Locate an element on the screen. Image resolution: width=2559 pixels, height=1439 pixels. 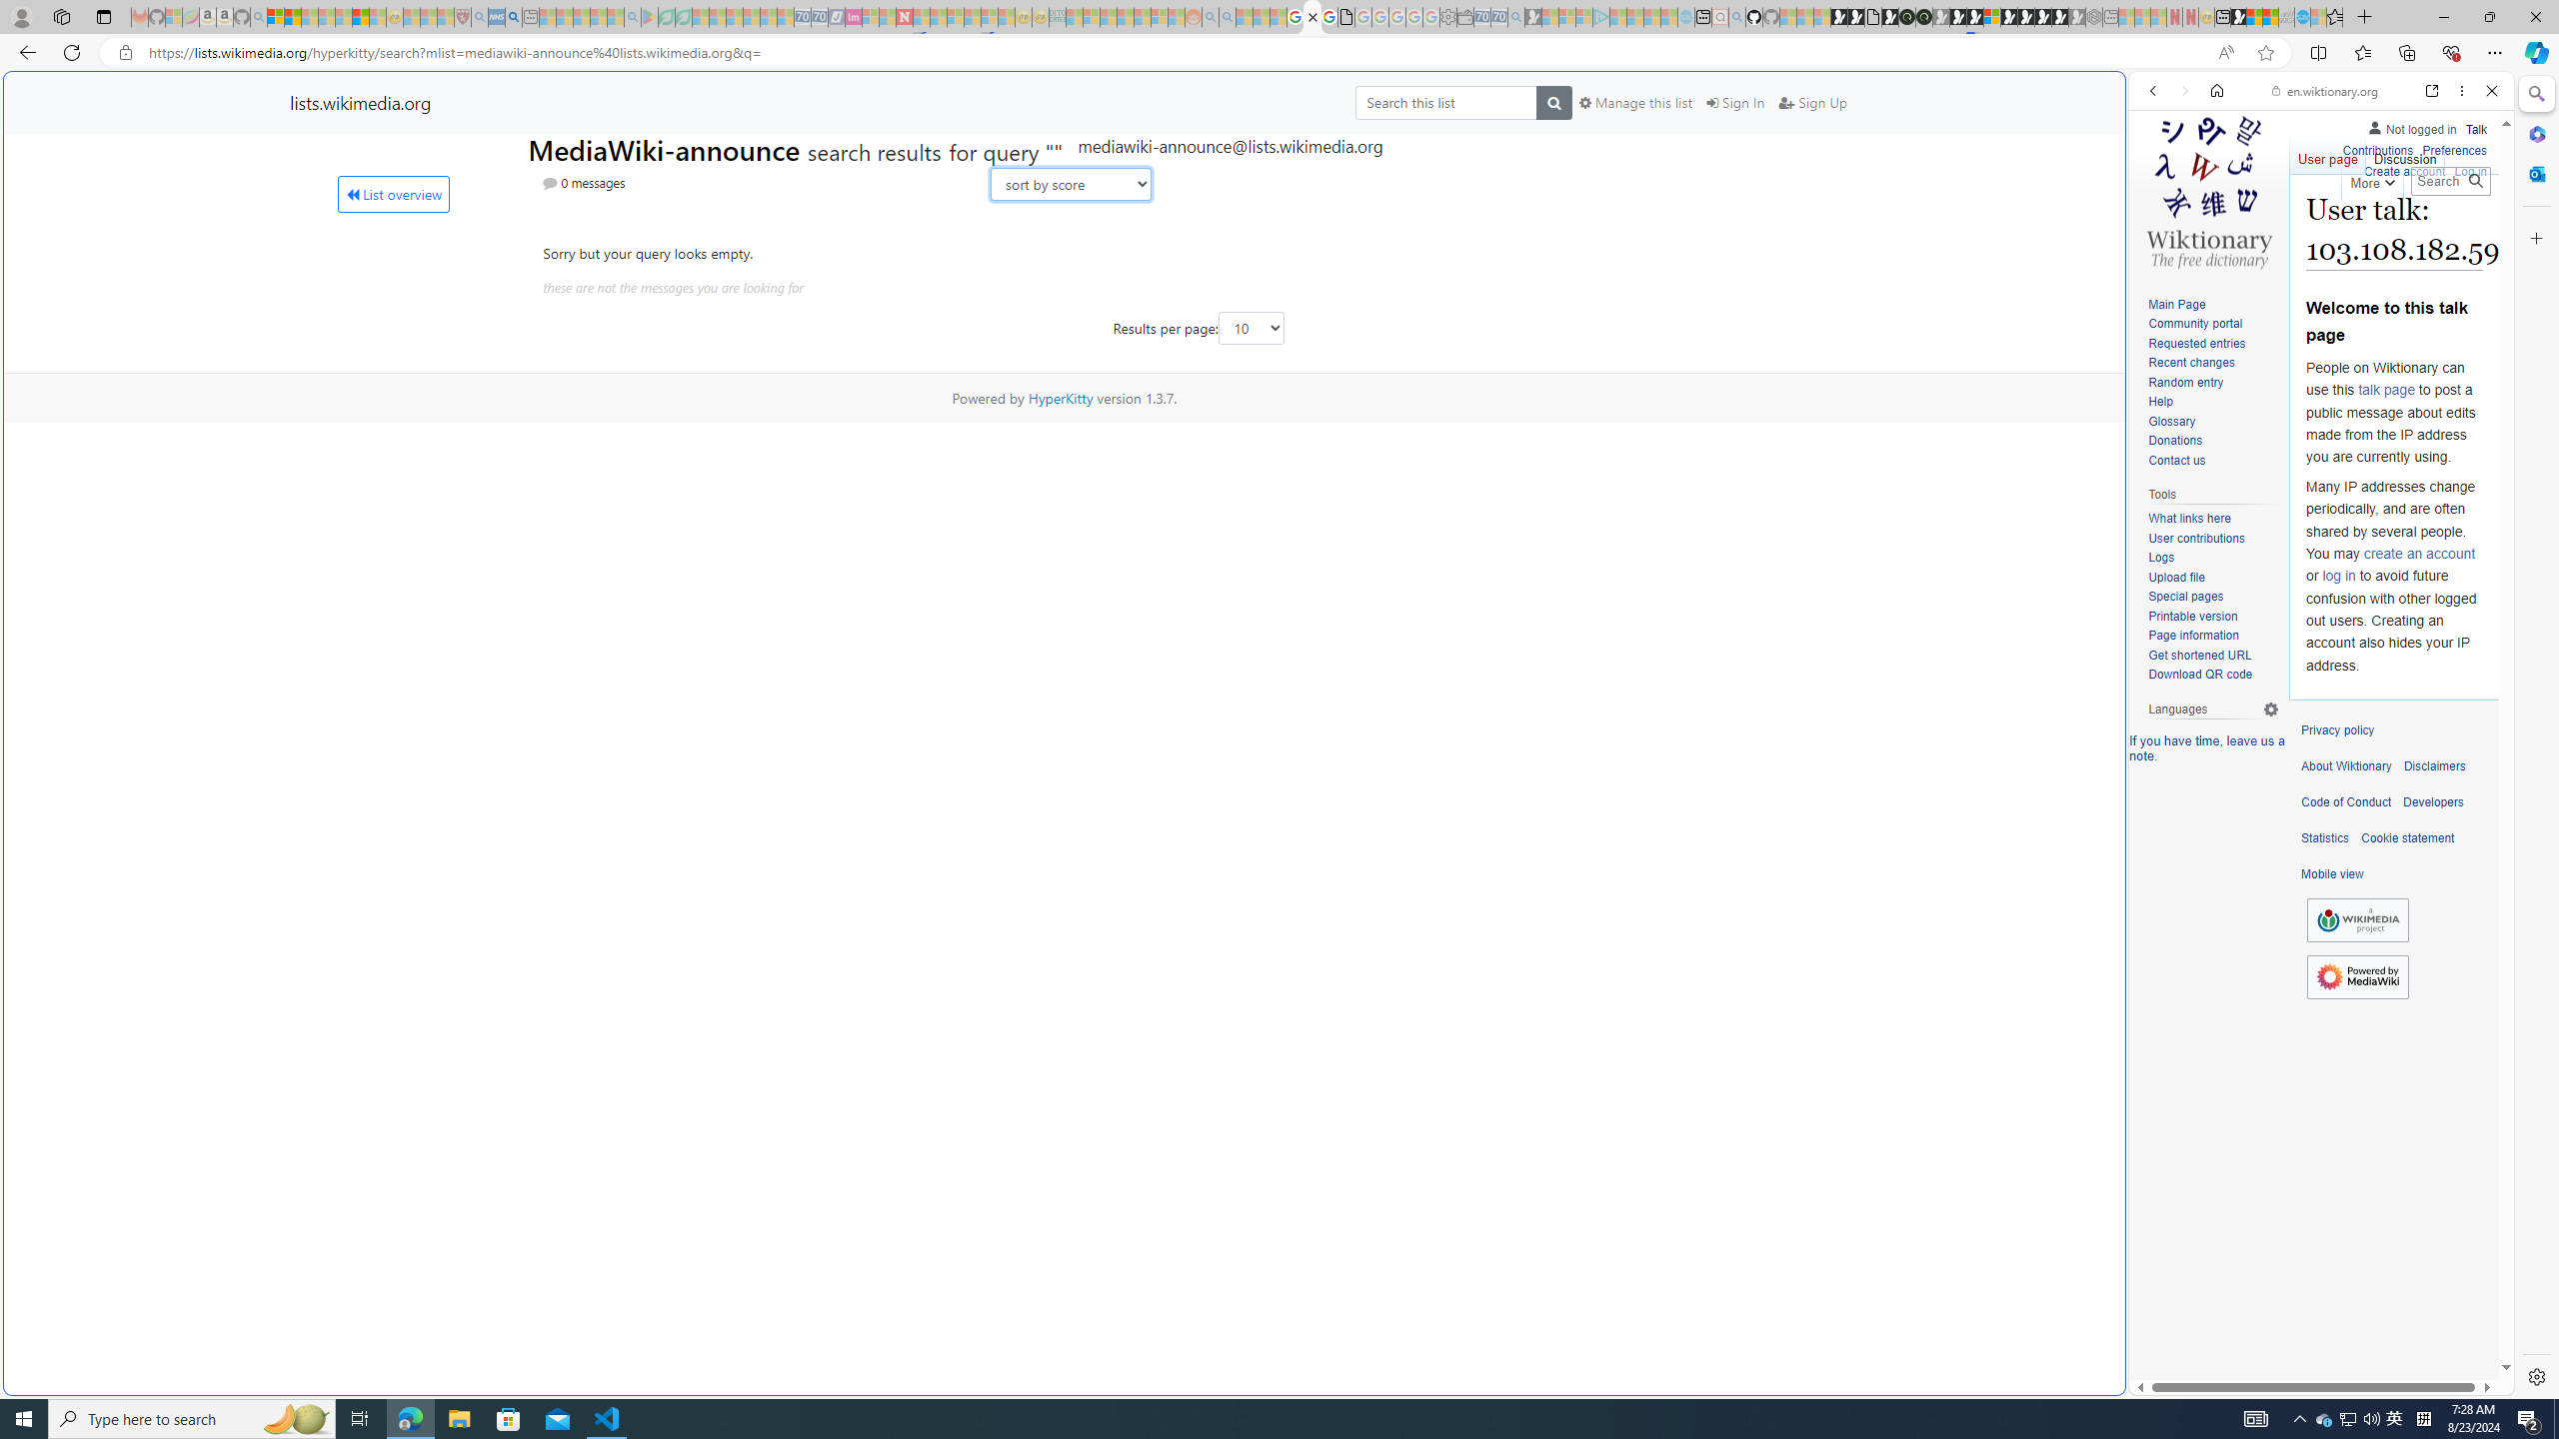
Privacy policy is located at coordinates (2337, 730).